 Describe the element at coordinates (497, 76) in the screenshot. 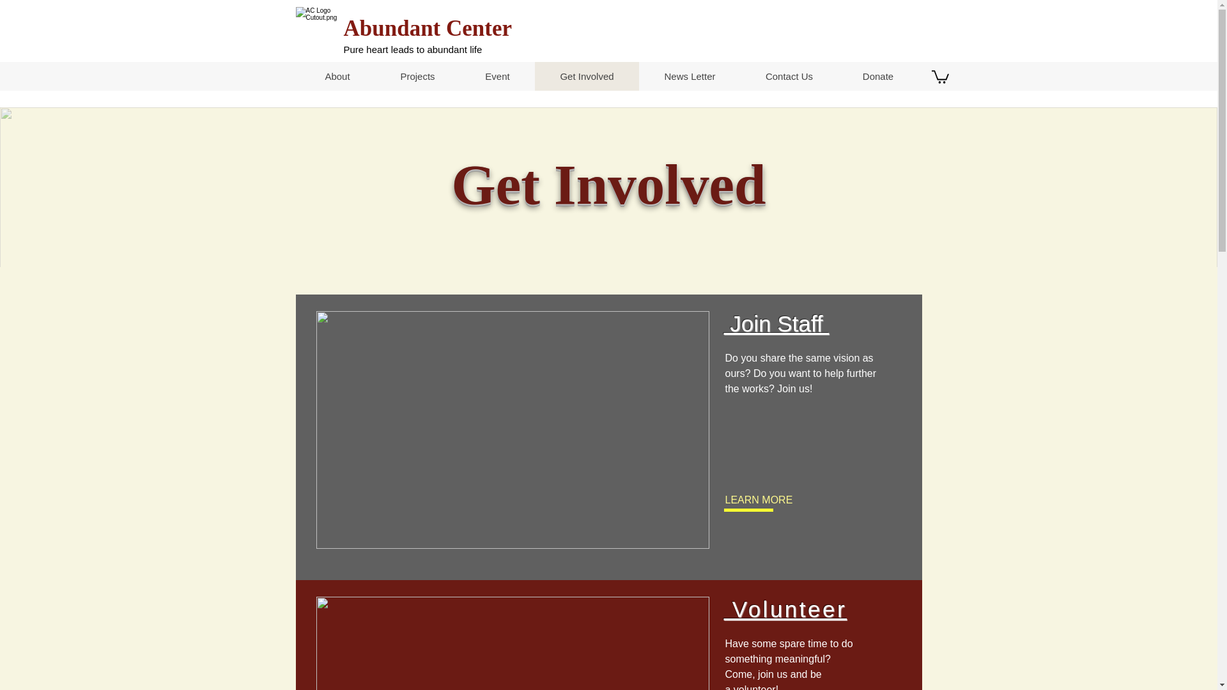

I see `Event` at that location.